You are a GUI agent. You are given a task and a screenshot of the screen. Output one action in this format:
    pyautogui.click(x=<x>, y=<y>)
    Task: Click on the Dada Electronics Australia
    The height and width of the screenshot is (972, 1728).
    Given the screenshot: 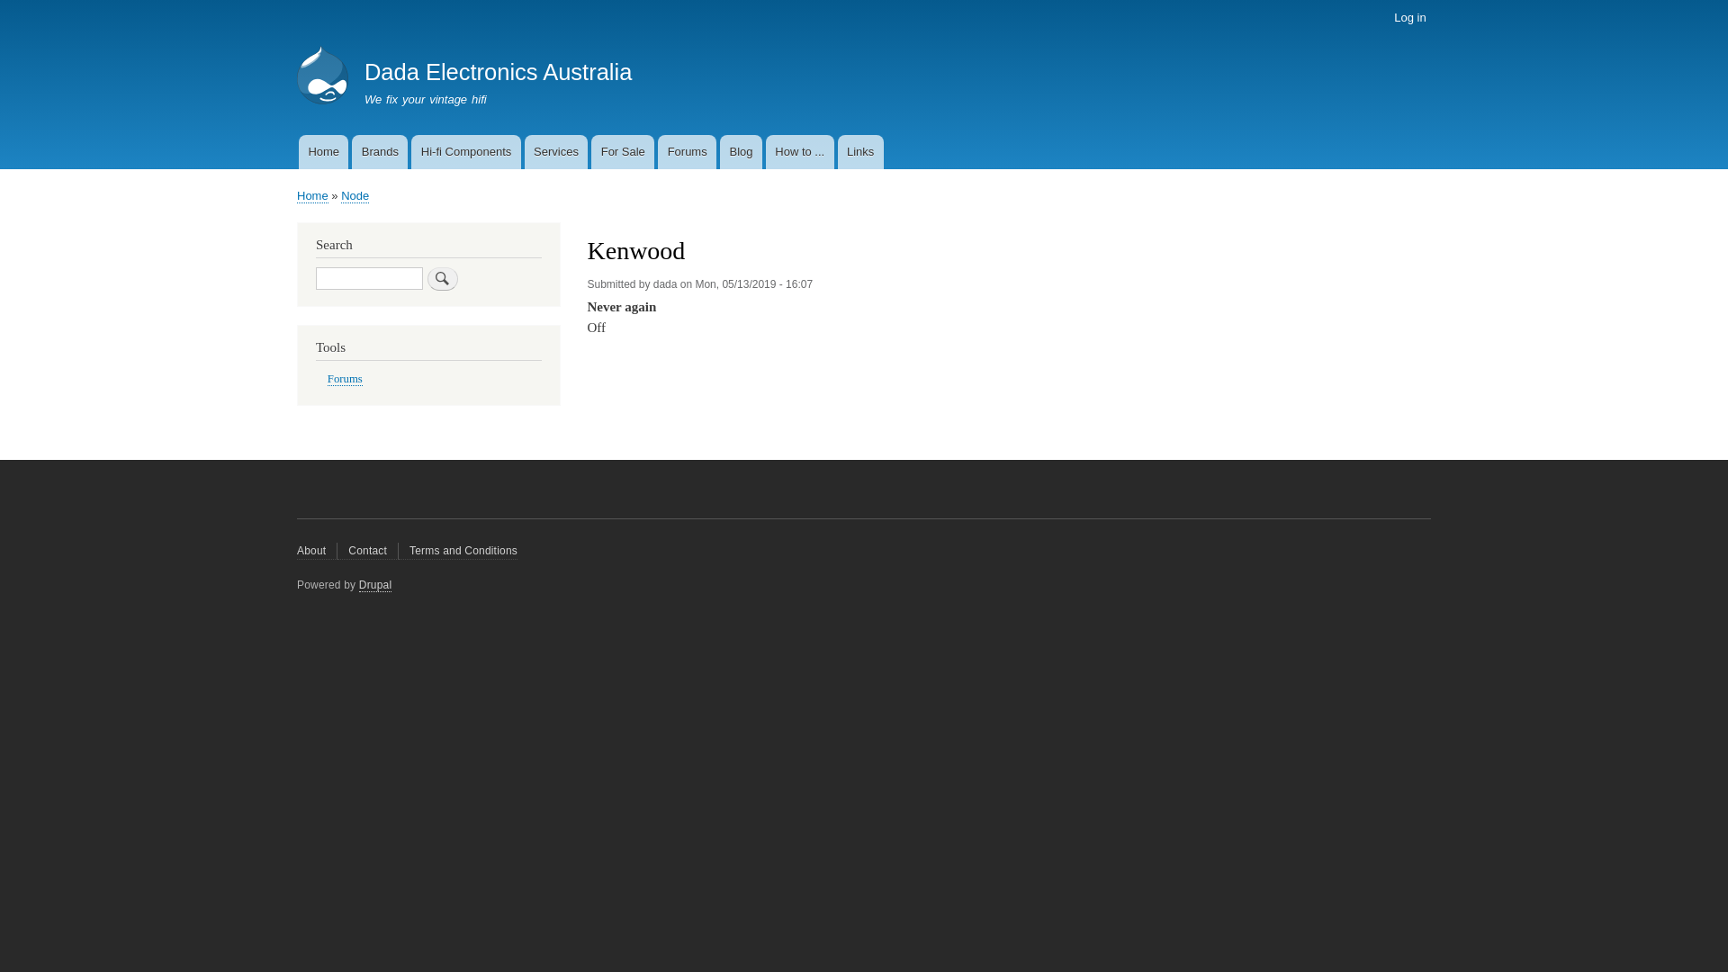 What is the action you would take?
    pyautogui.click(x=499, y=72)
    